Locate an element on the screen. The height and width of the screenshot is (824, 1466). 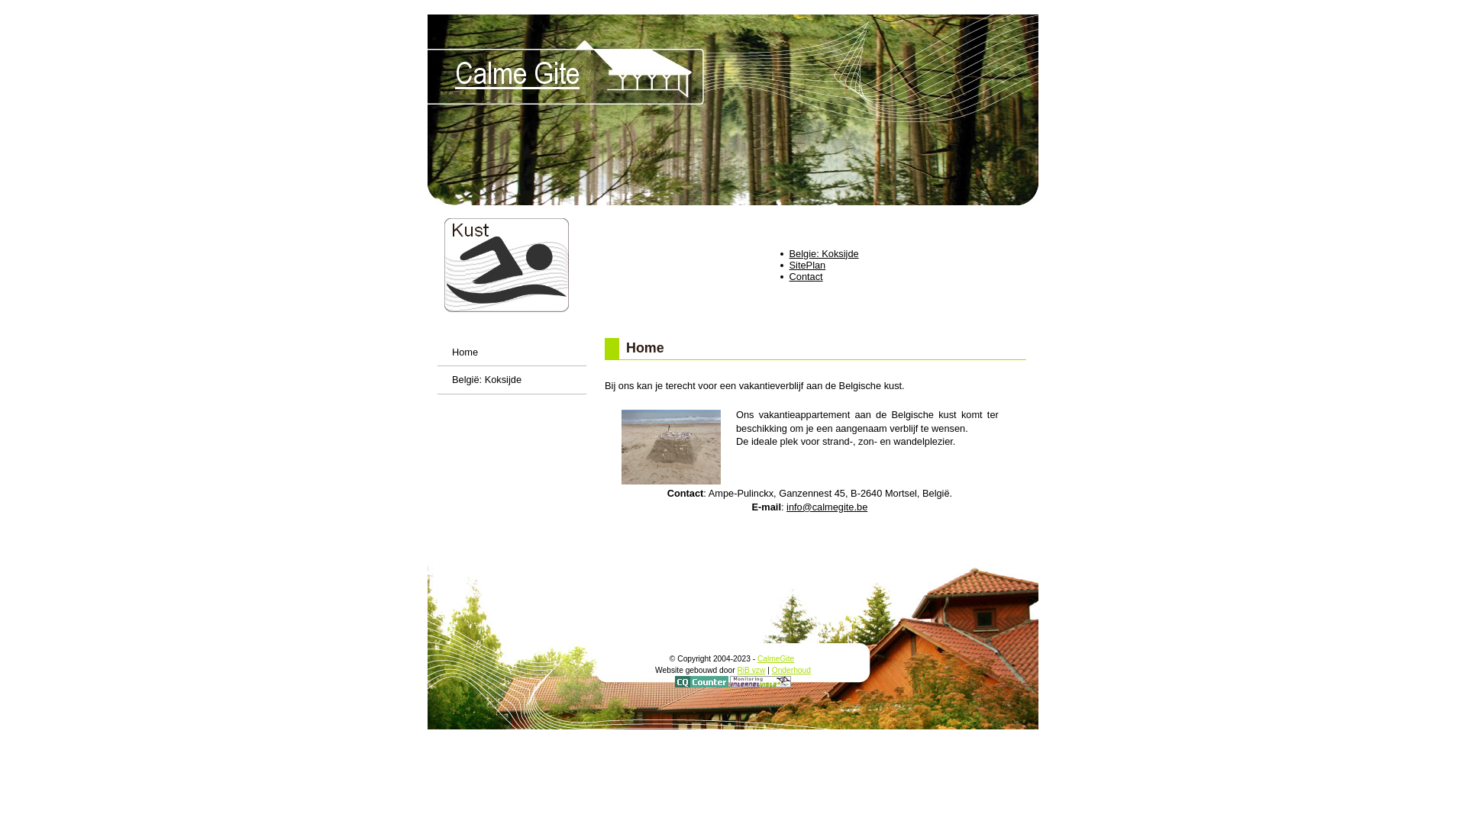
Home is located at coordinates (512, 352).